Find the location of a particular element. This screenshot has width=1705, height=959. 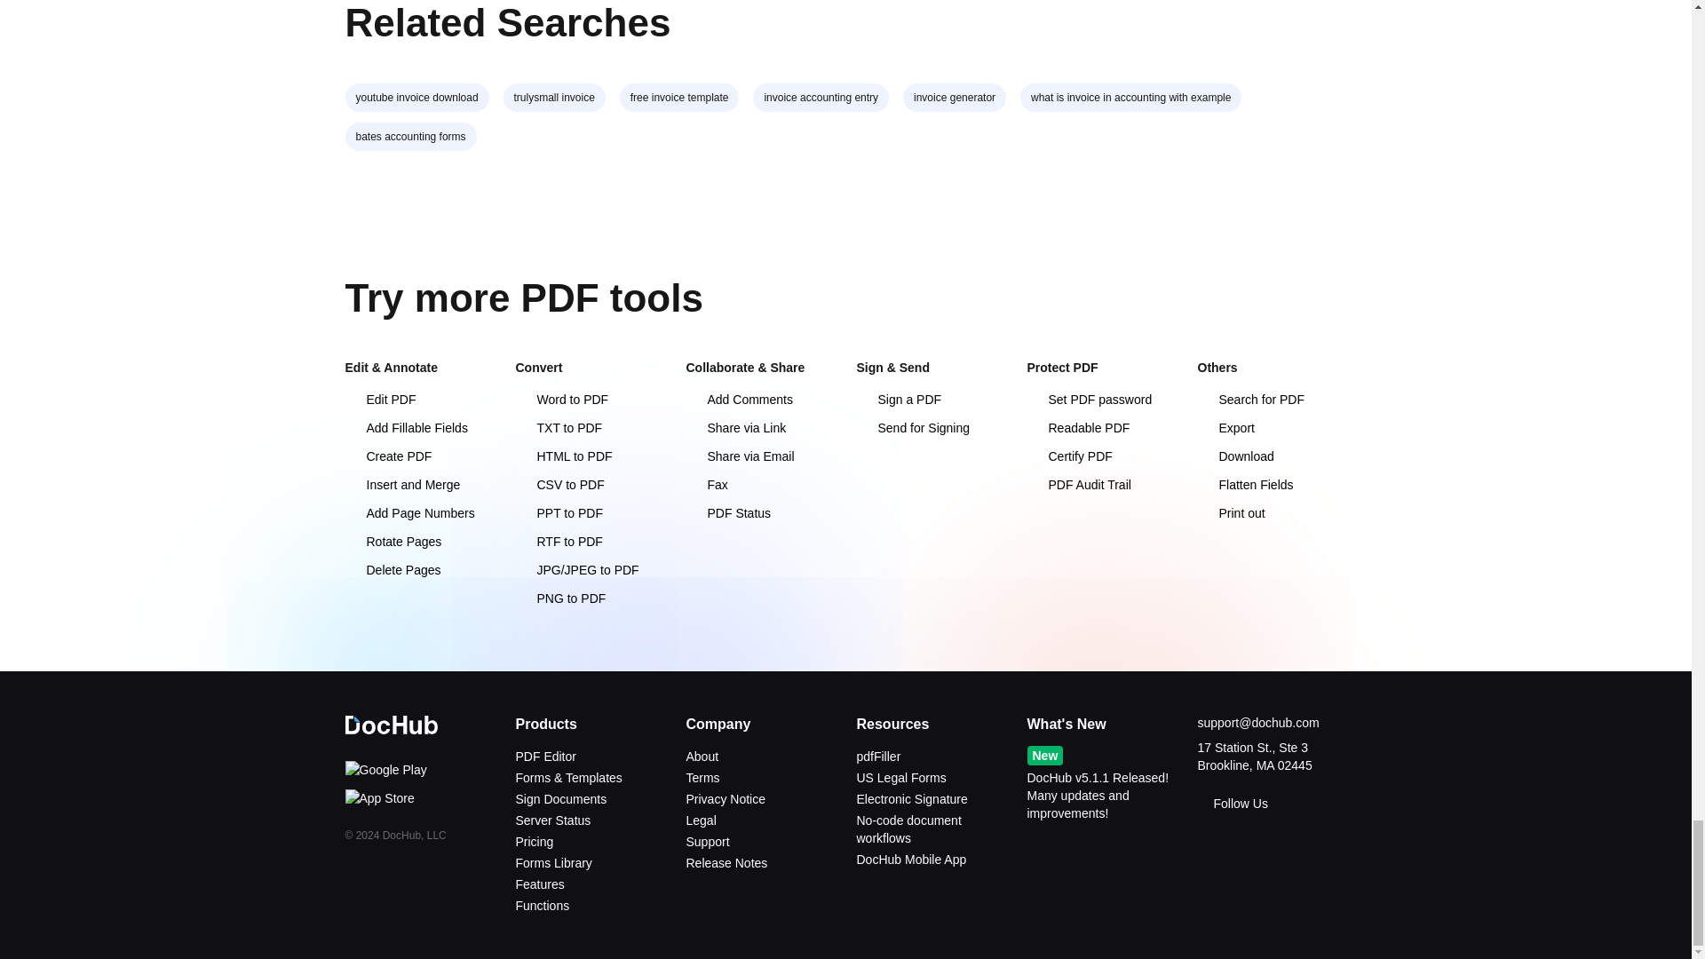

Add Page Numbers is located at coordinates (408, 513).